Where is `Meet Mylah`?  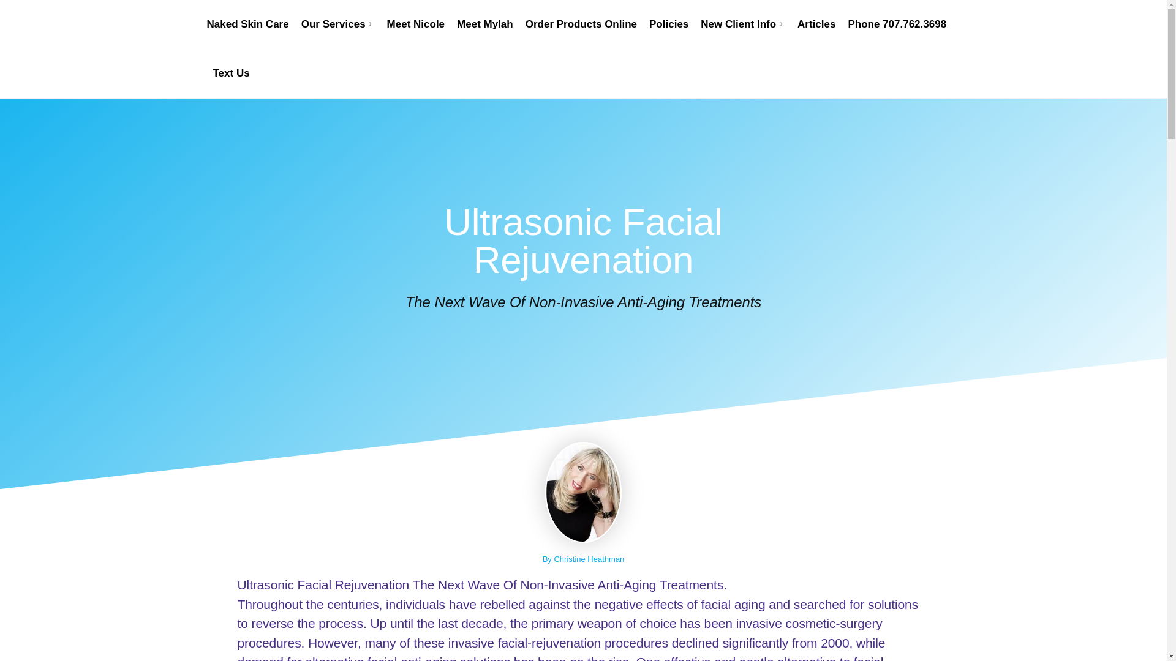 Meet Mylah is located at coordinates (485, 24).